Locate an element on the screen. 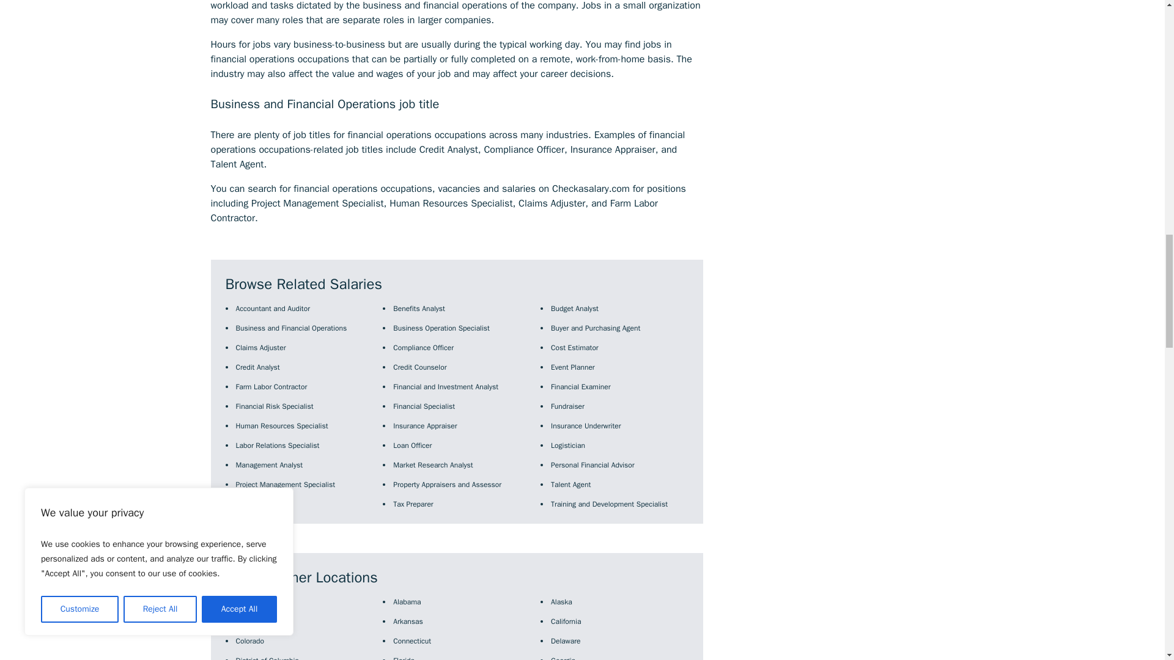  Compliance Officer is located at coordinates (423, 347).